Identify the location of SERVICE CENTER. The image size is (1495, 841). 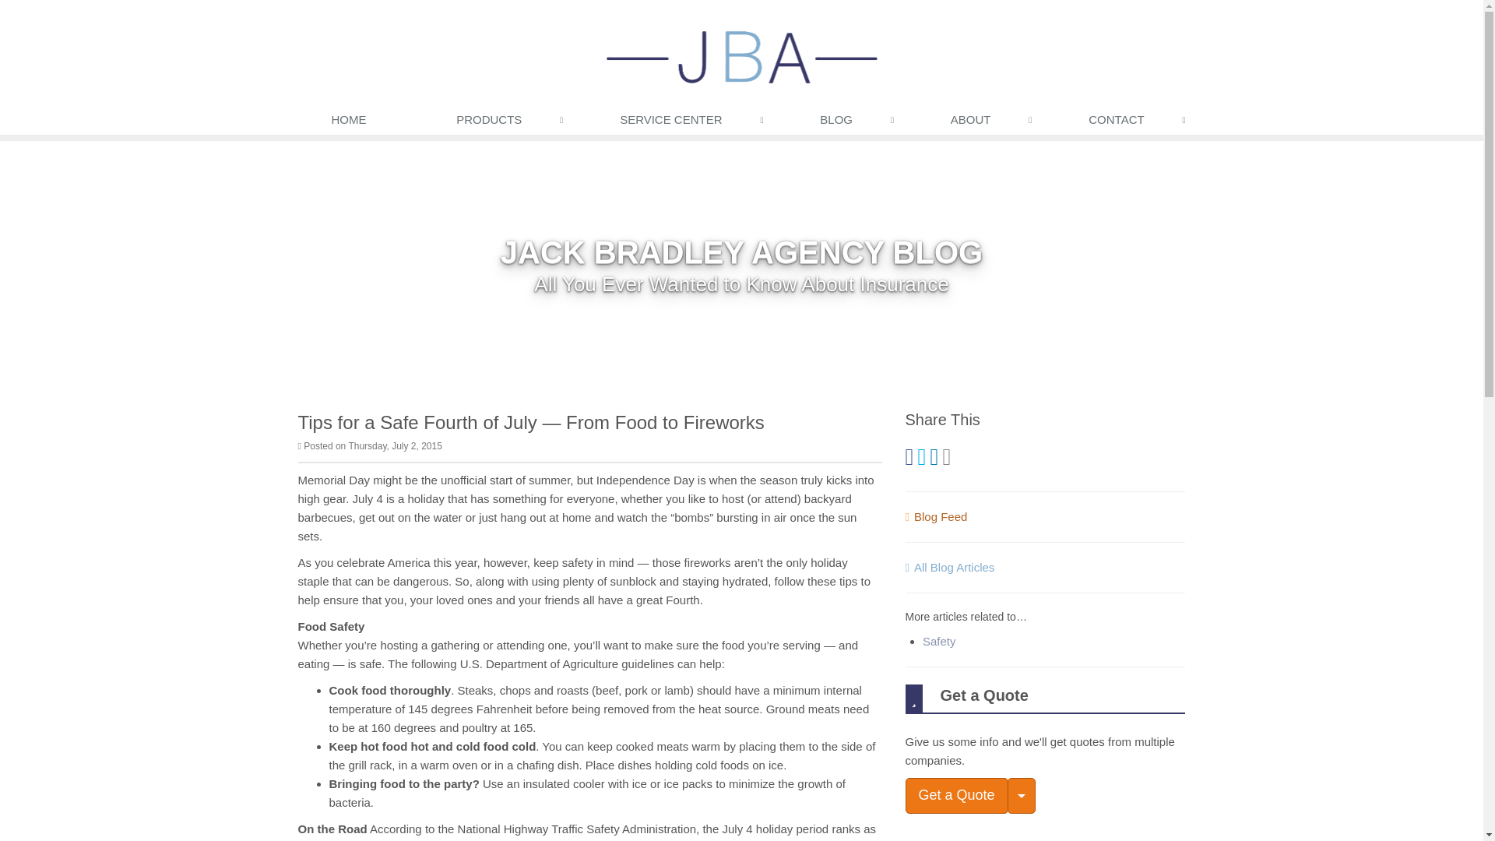
(674, 123).